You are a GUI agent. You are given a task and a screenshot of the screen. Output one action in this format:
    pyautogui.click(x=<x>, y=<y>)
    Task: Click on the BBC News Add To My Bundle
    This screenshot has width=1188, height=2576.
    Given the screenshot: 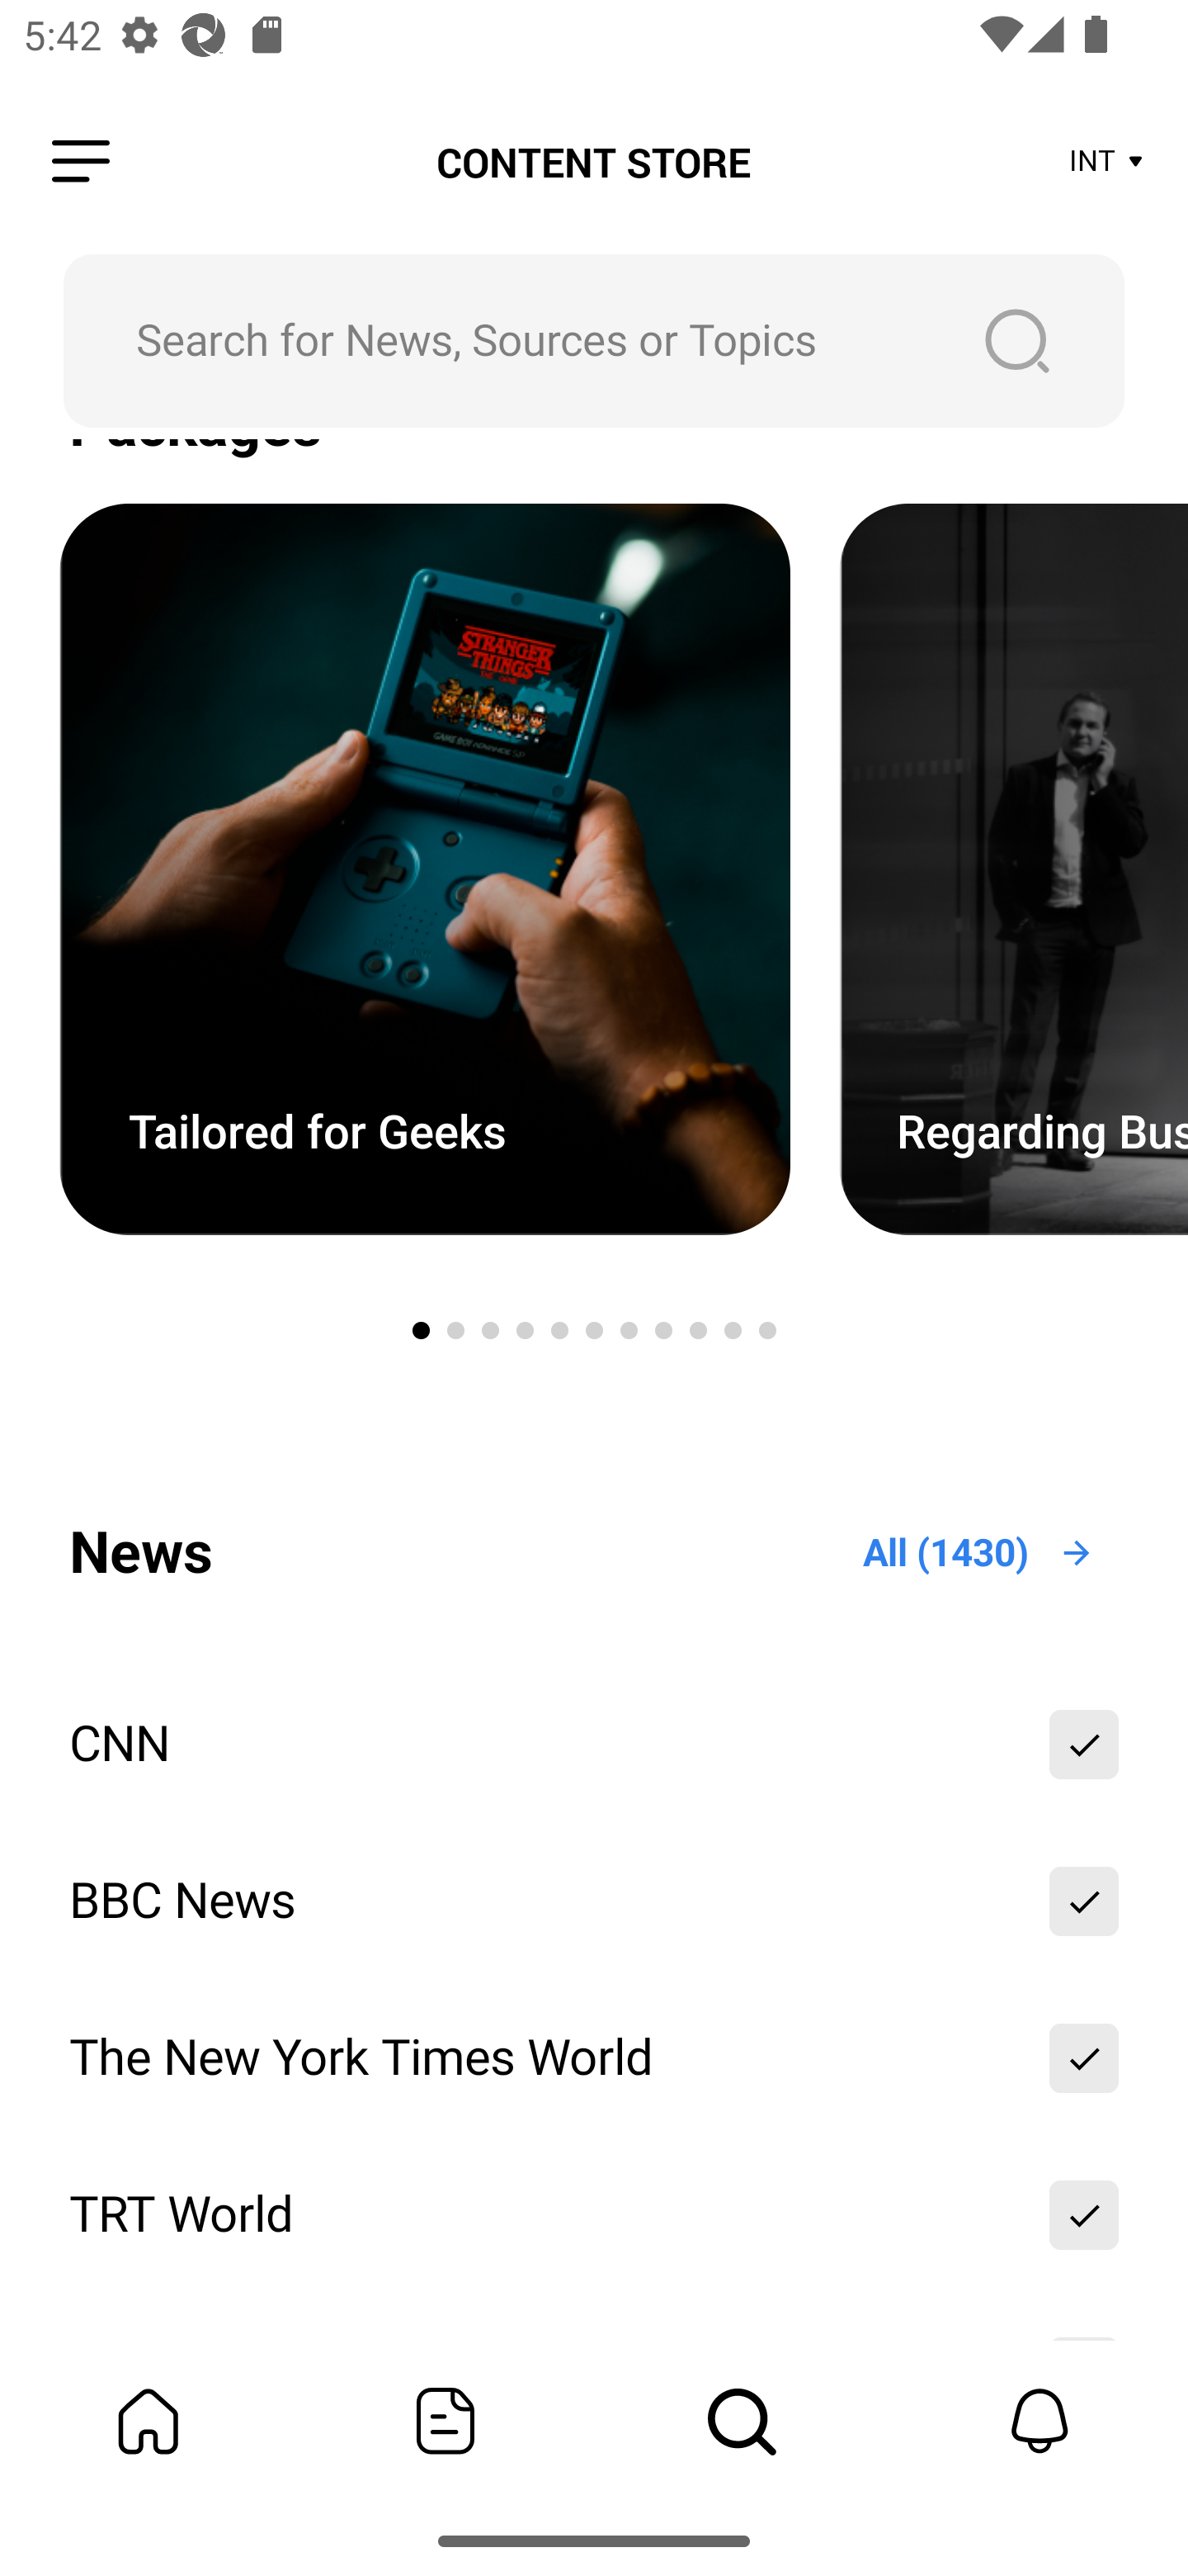 What is the action you would take?
    pyautogui.click(x=594, y=1901)
    